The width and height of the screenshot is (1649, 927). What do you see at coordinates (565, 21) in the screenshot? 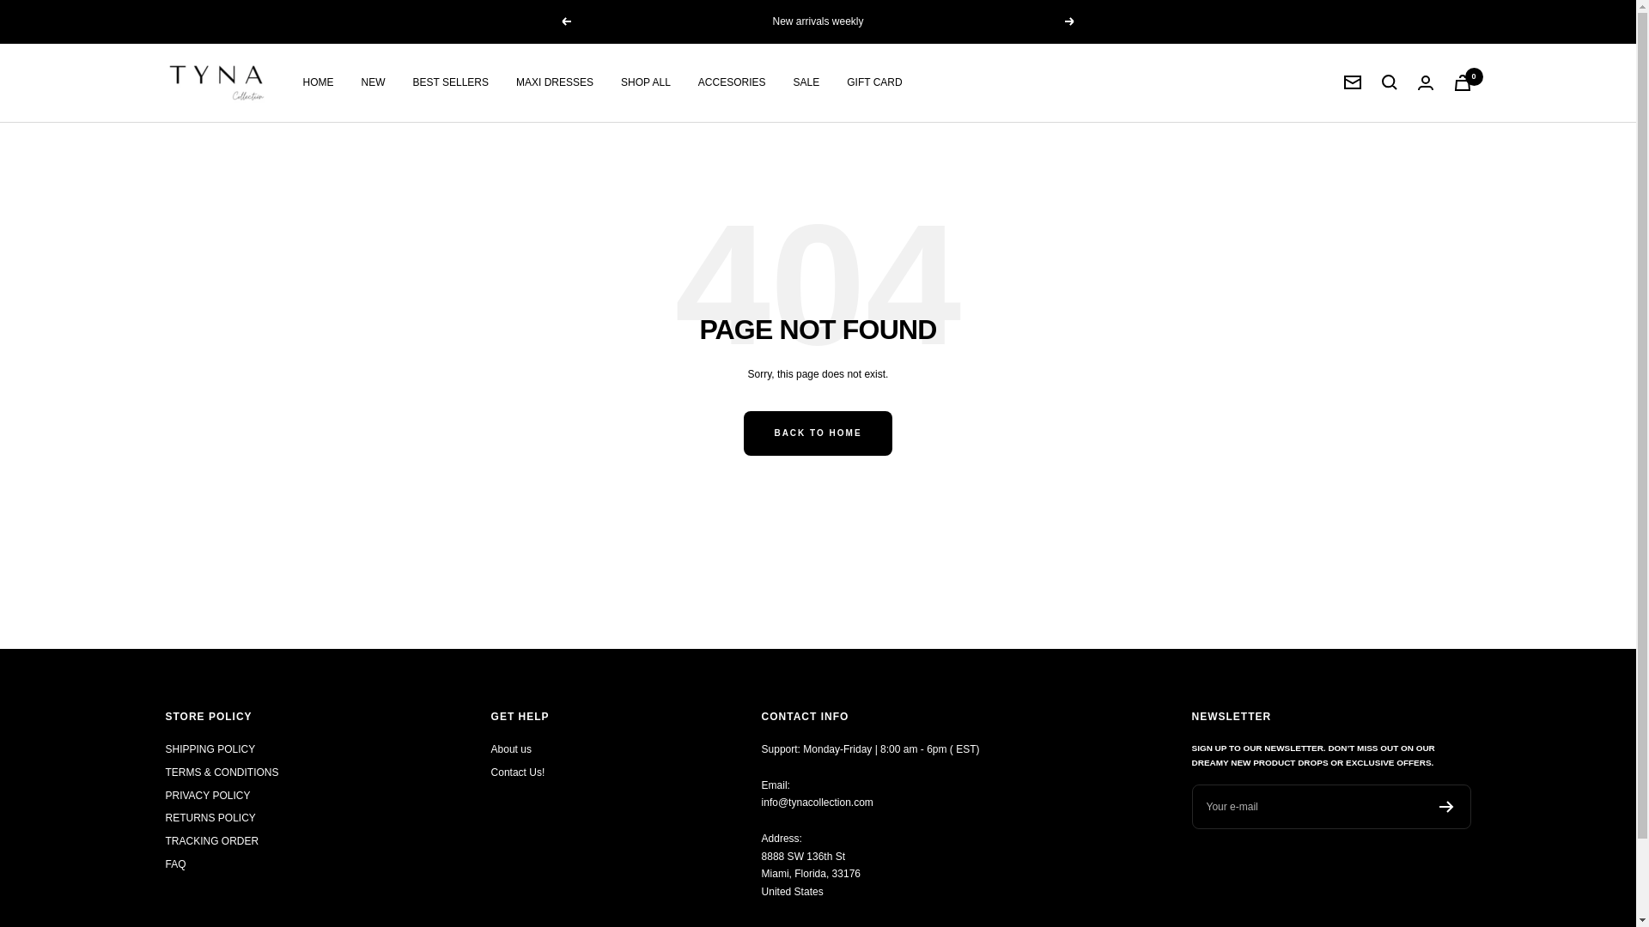
I see `Previous` at bounding box center [565, 21].